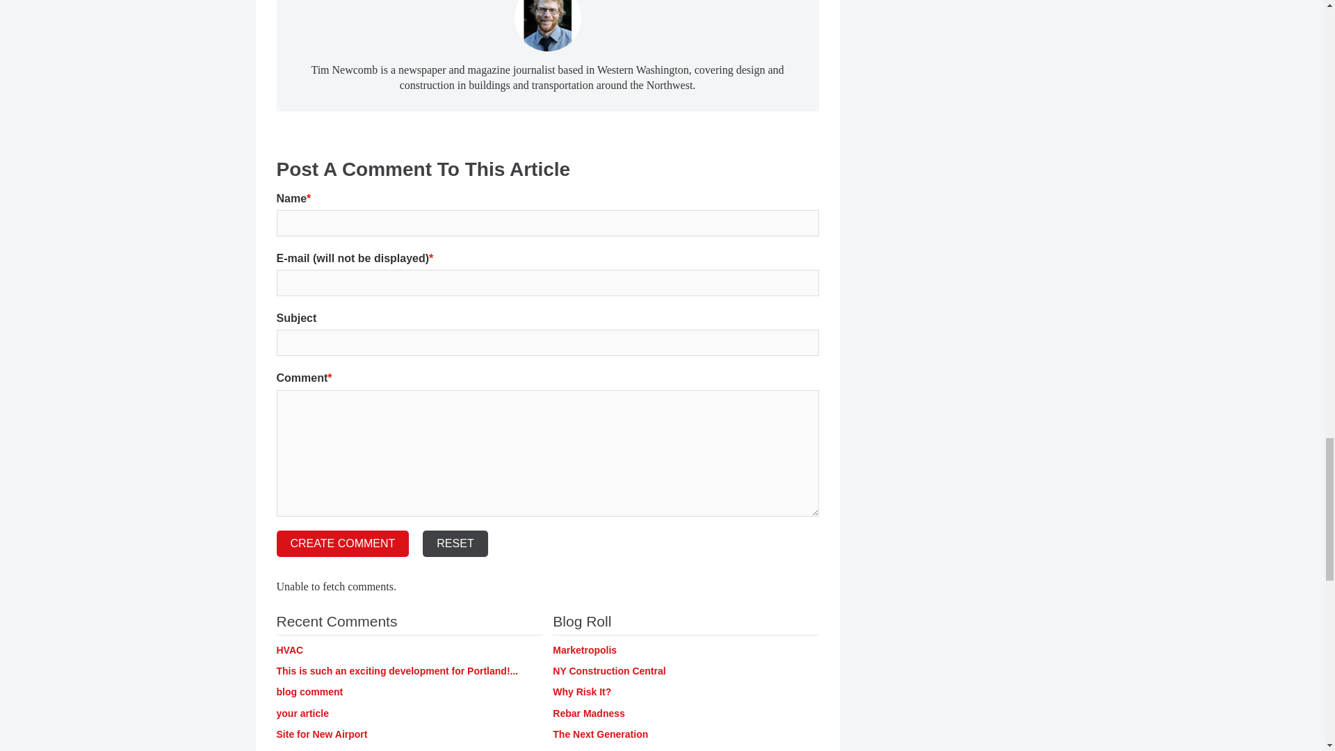  What do you see at coordinates (599, 734) in the screenshot?
I see `The Next Generation` at bounding box center [599, 734].